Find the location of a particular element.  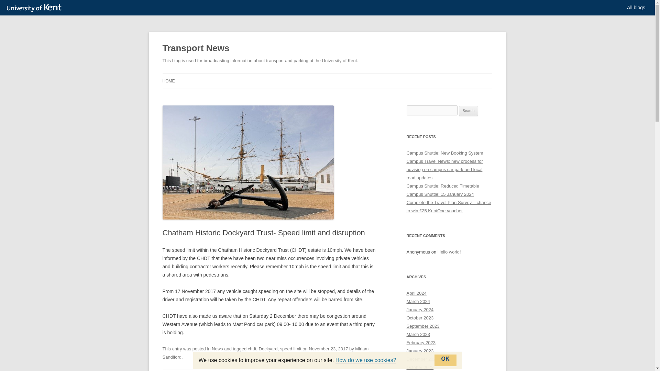

speed limit is located at coordinates (291, 348).